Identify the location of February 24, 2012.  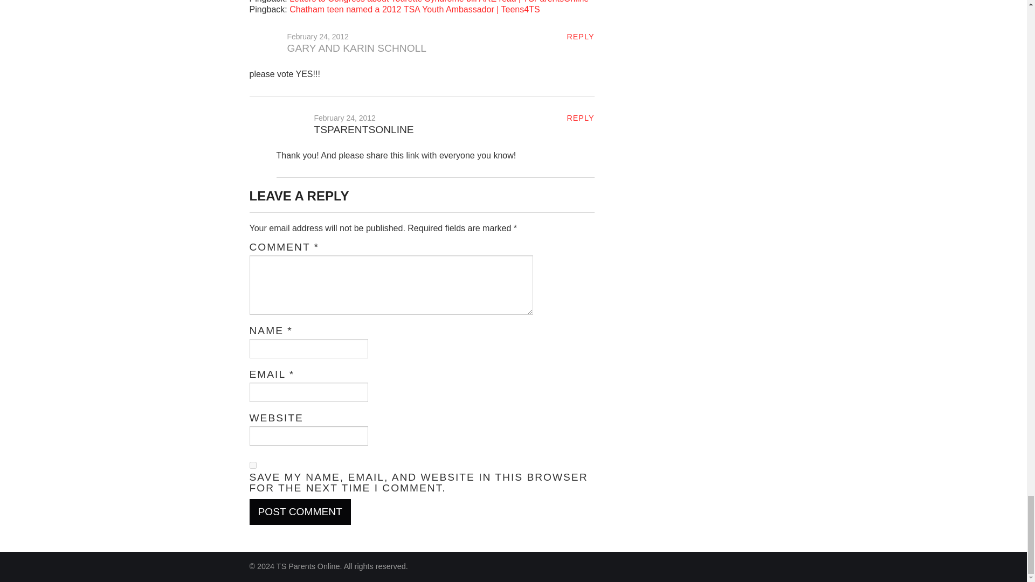
(344, 117).